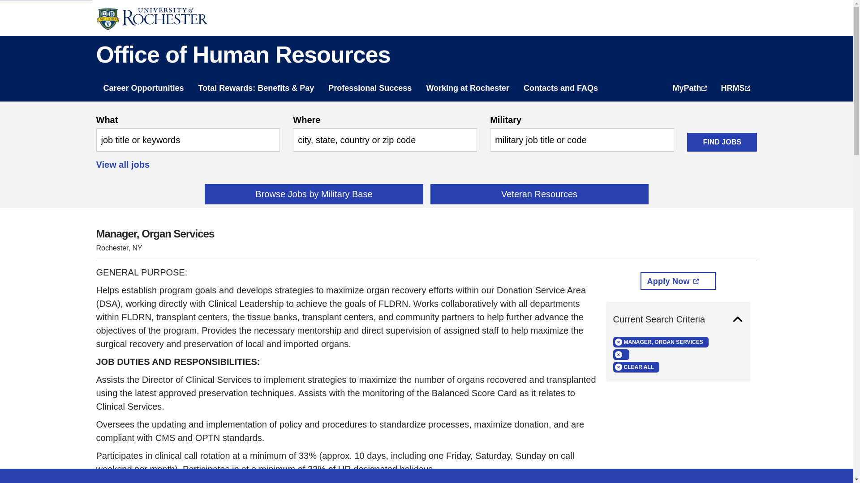  Describe the element at coordinates (123, 165) in the screenshot. I see `View all jobs` at that location.